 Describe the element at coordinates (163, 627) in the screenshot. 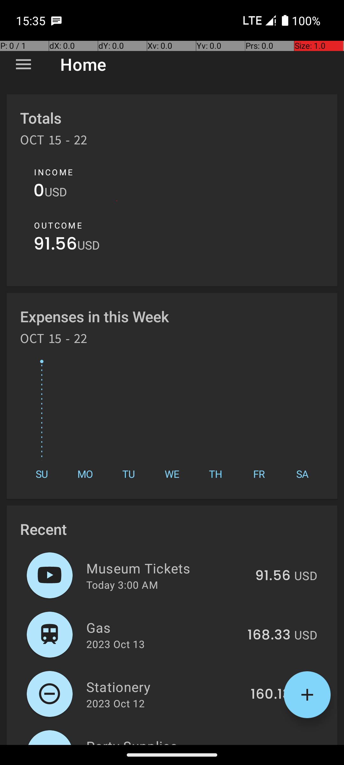

I see `Gas` at that location.